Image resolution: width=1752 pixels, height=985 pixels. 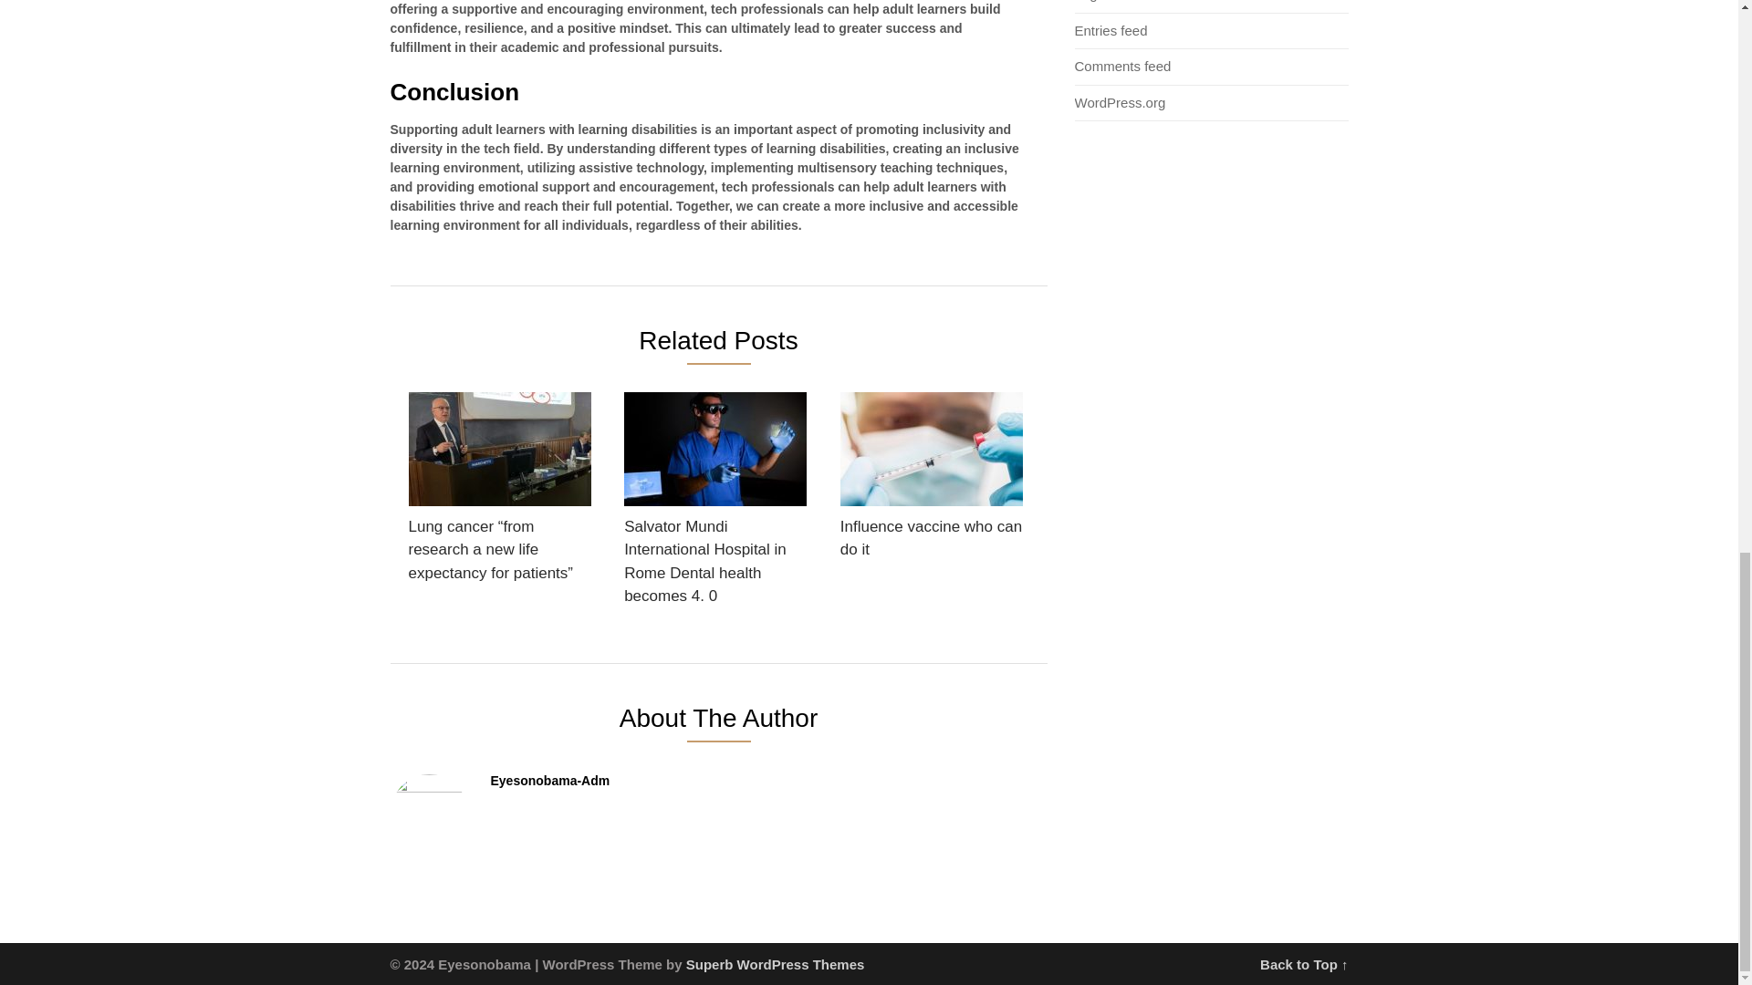 What do you see at coordinates (1121, 102) in the screenshot?
I see `WordPress.org` at bounding box center [1121, 102].